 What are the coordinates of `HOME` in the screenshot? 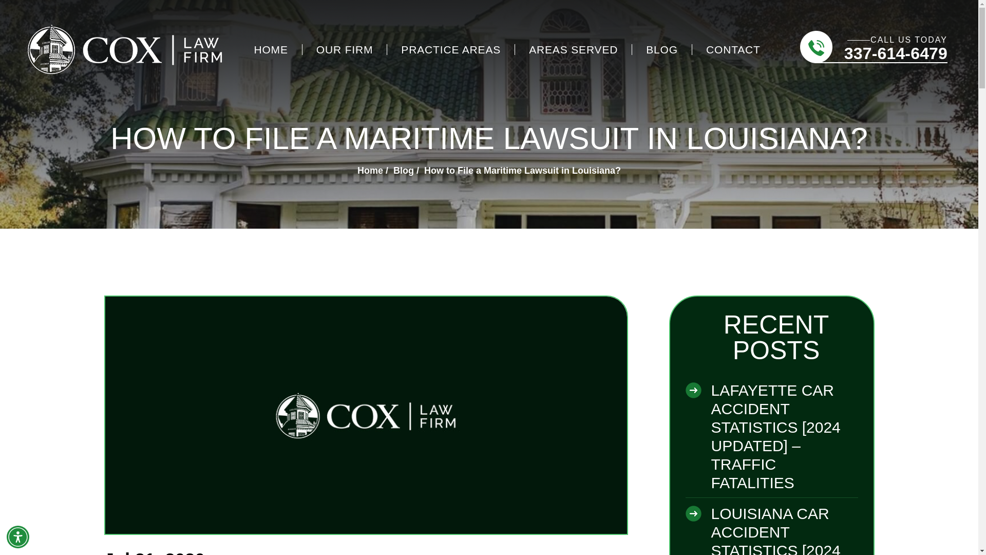 It's located at (270, 49).